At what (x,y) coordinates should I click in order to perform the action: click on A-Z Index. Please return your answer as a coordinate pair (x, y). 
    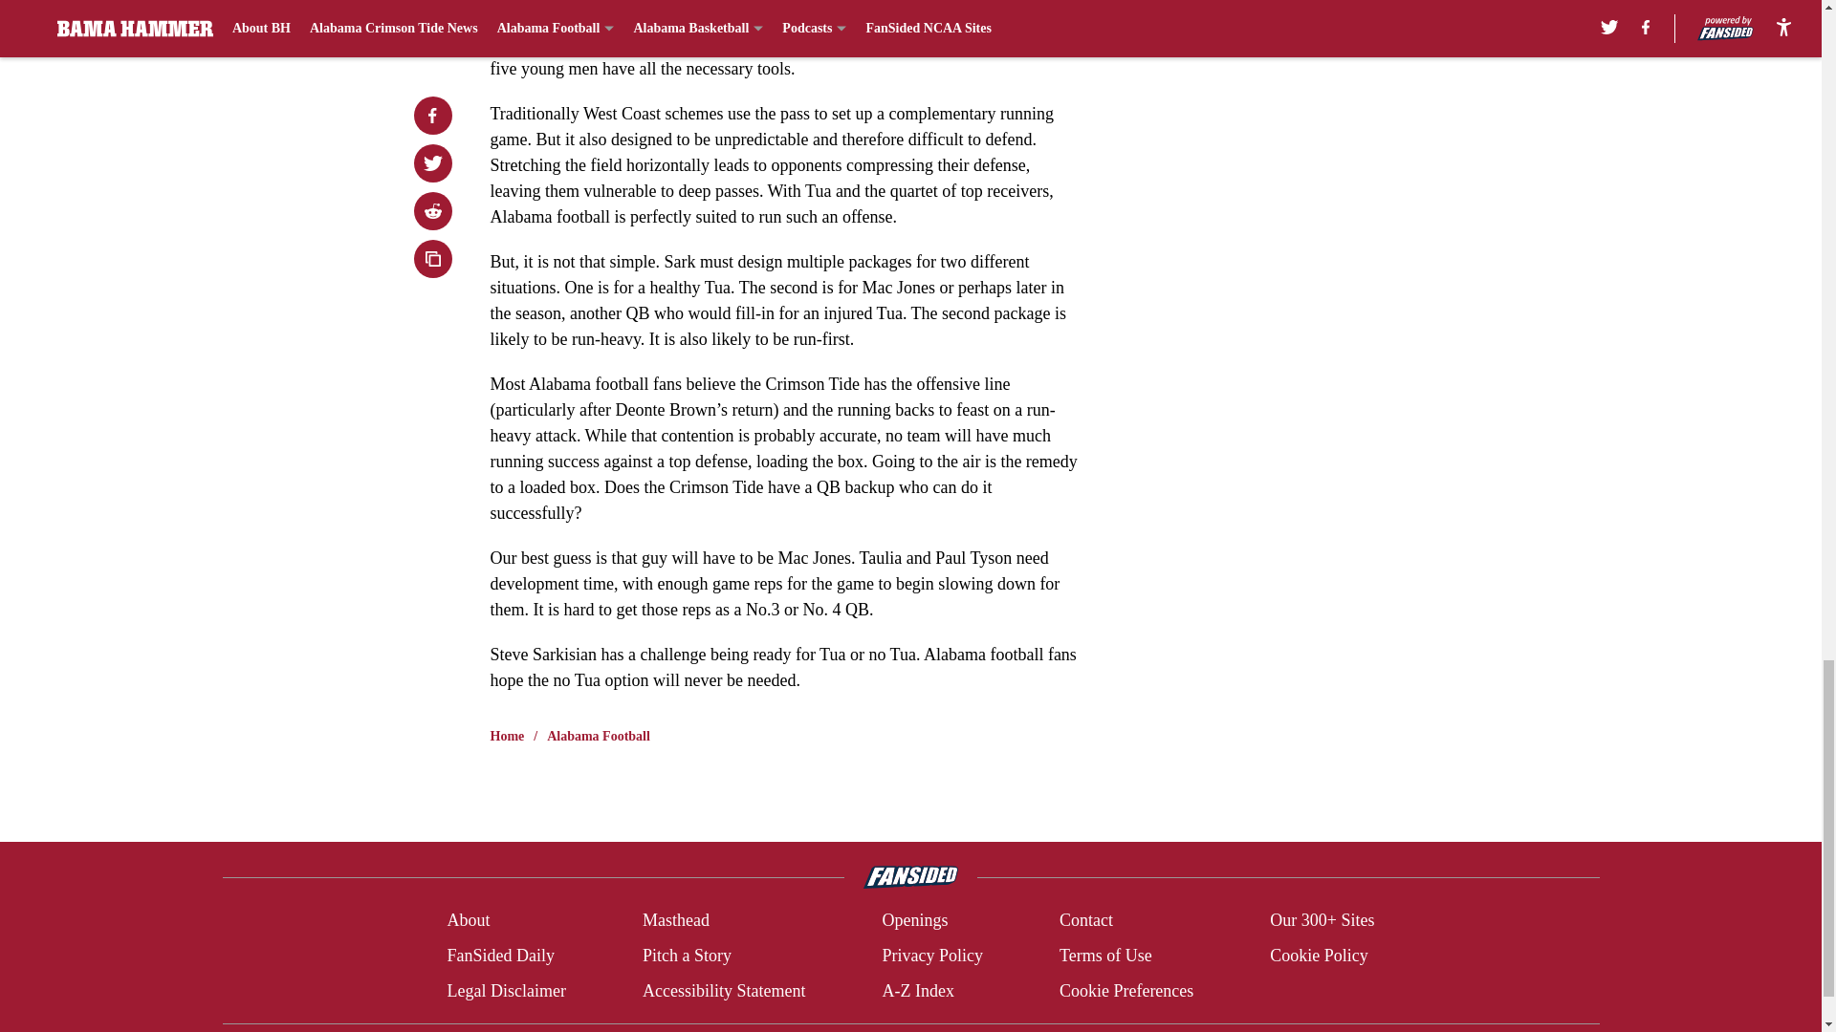
    Looking at the image, I should click on (916, 990).